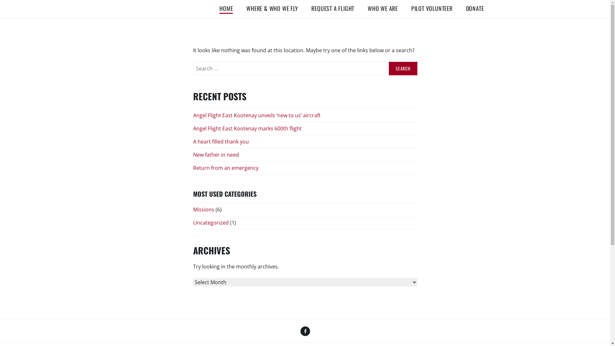  Describe the element at coordinates (475, 9) in the screenshot. I see `DONATE` at that location.